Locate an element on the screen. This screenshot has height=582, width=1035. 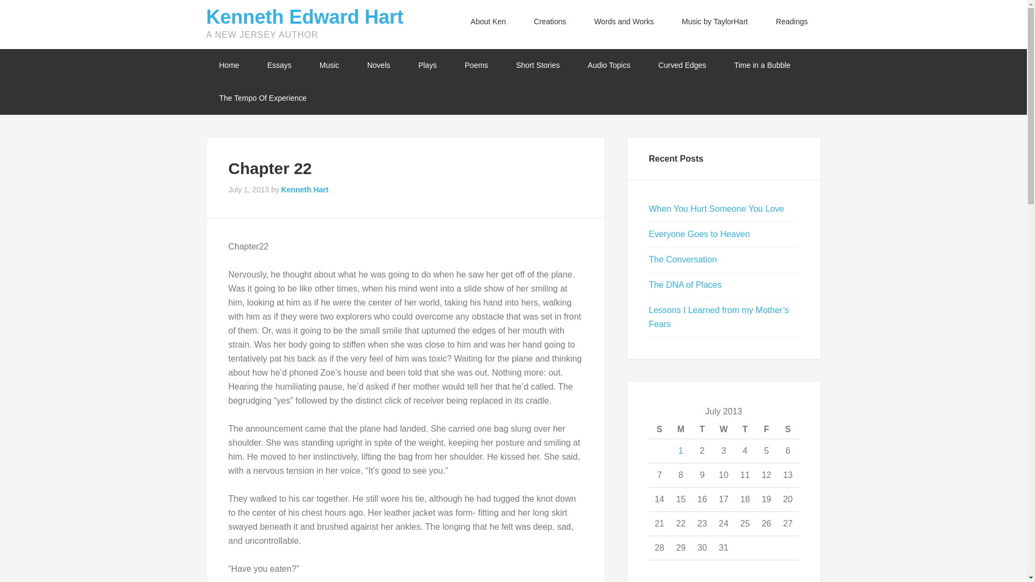
Home is located at coordinates (229, 65).